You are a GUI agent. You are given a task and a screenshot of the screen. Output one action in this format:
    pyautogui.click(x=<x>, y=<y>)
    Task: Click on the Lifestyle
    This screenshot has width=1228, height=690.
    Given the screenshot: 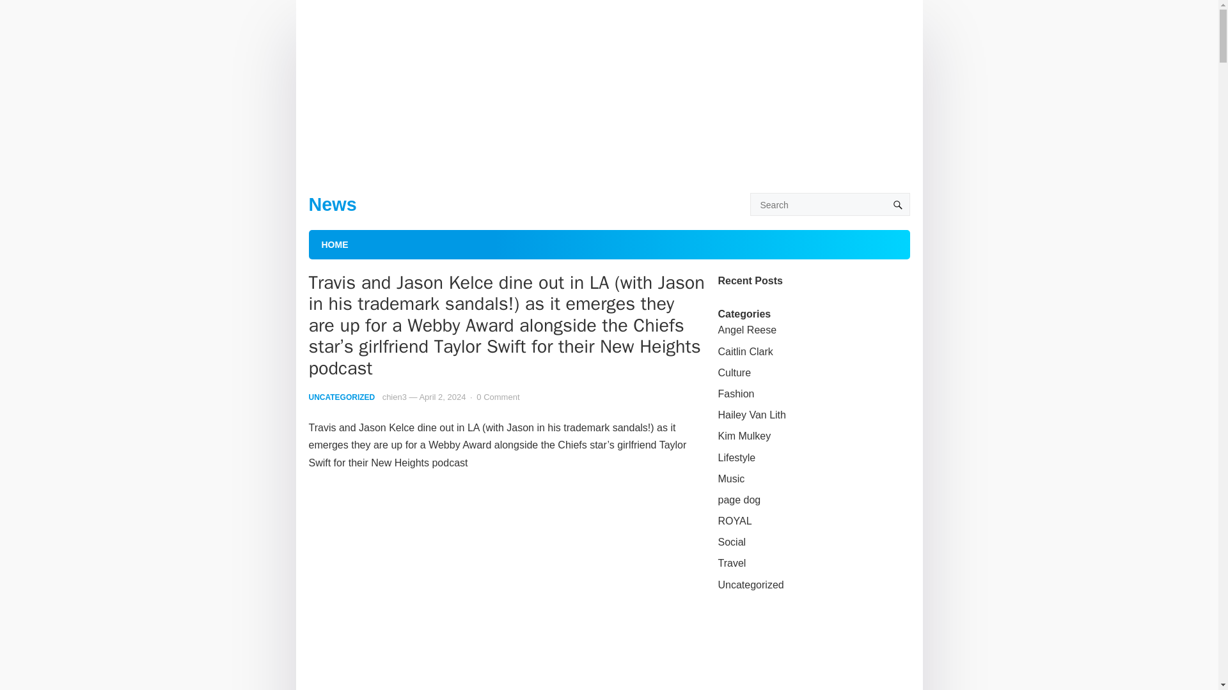 What is the action you would take?
    pyautogui.click(x=736, y=457)
    